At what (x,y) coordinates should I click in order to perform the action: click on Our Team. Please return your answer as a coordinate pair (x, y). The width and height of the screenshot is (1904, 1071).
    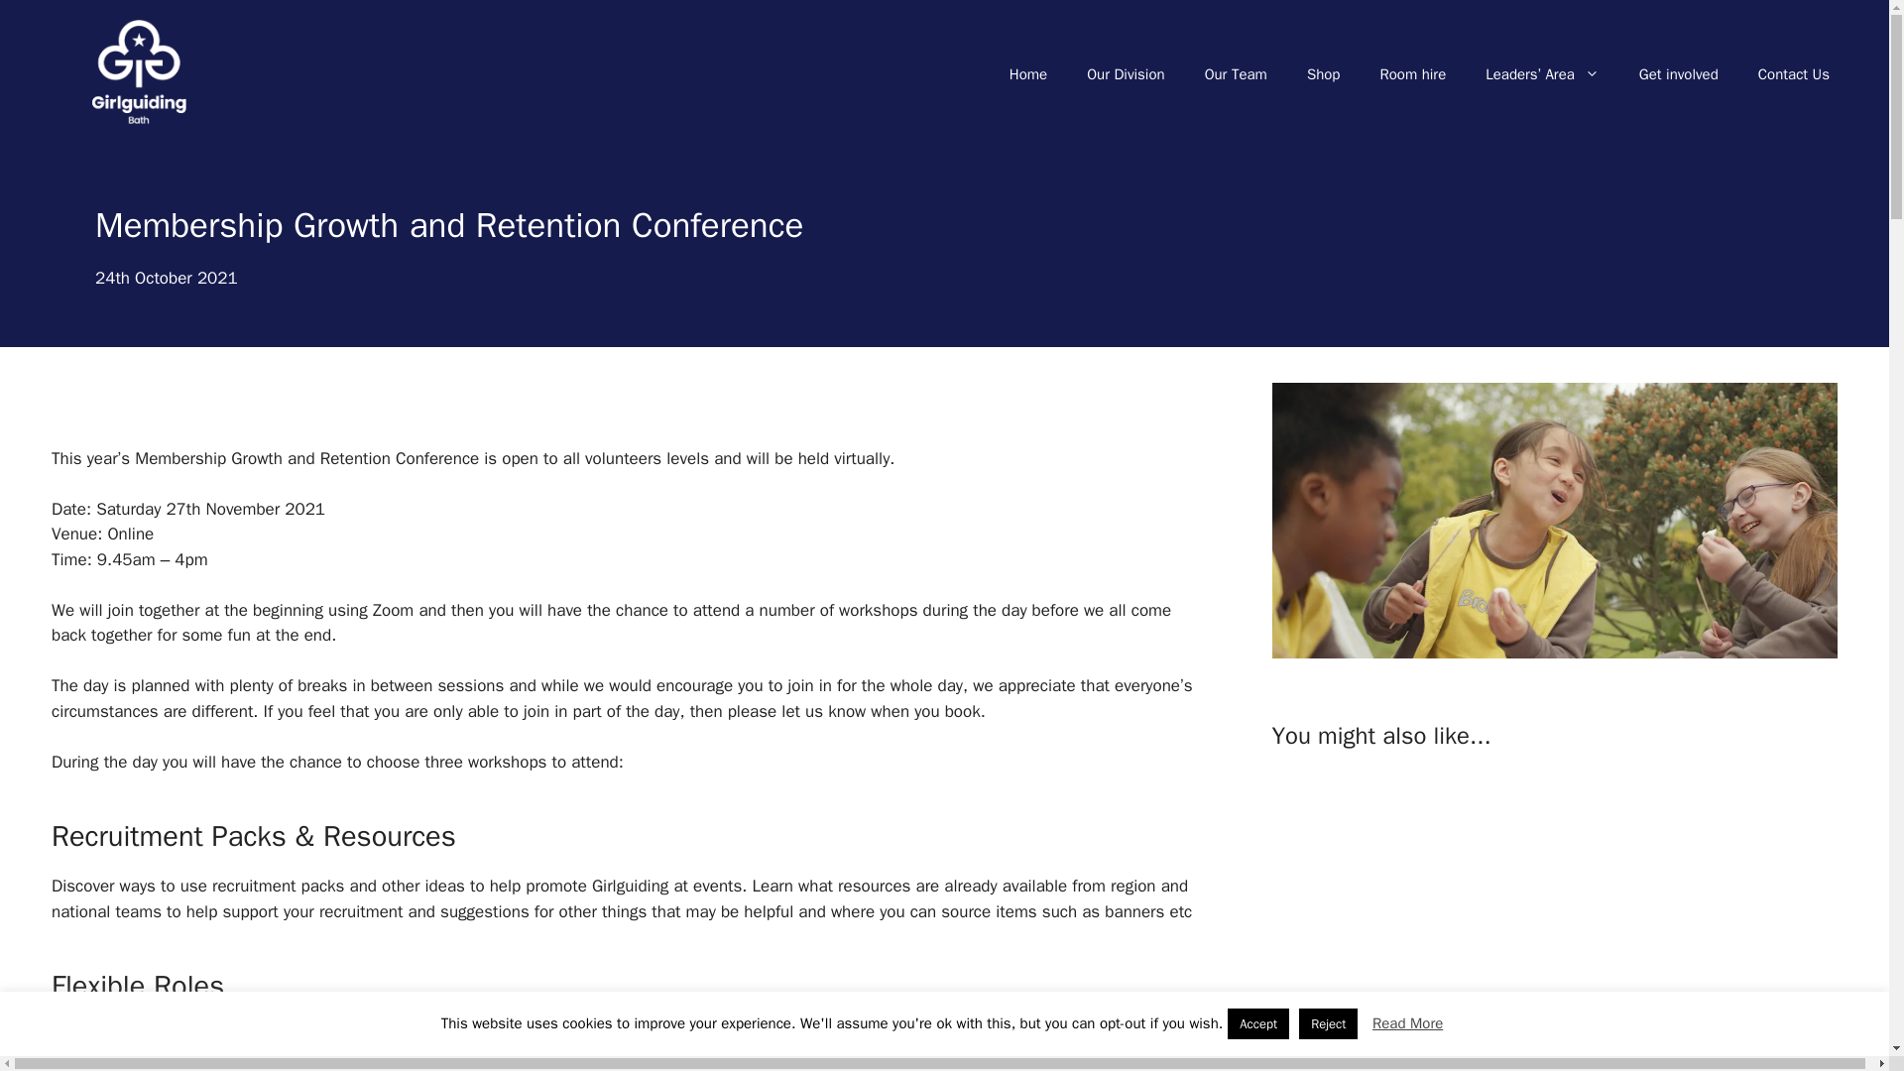
    Looking at the image, I should click on (1236, 73).